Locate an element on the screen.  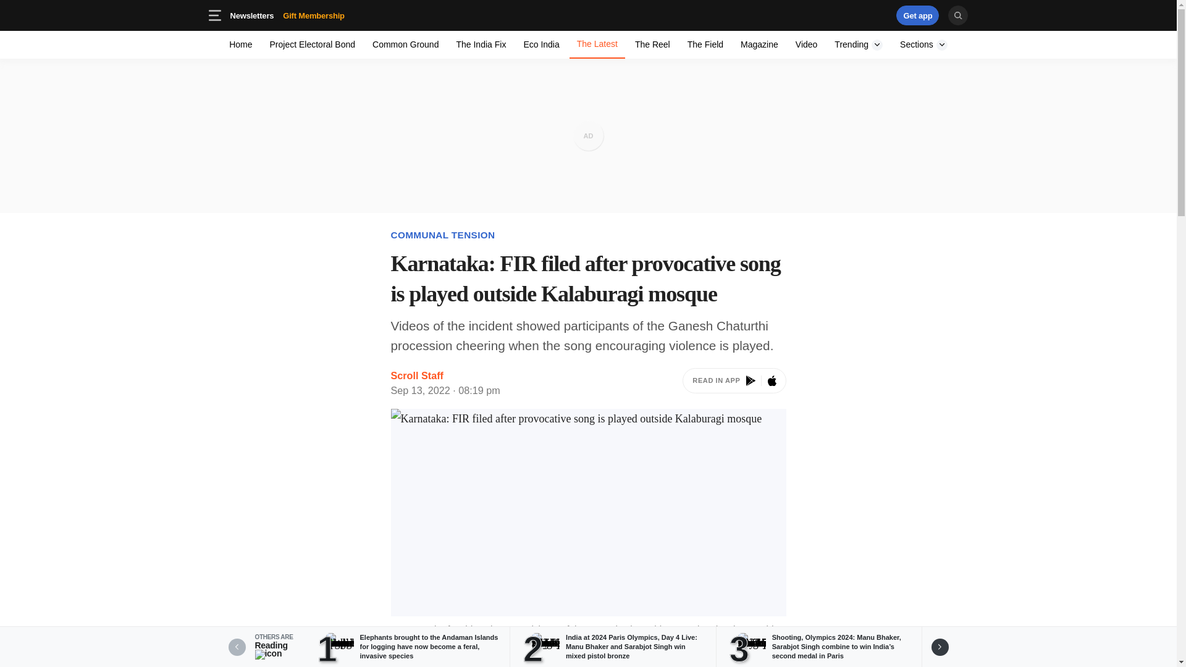
Gift Membership is located at coordinates (807, 44).